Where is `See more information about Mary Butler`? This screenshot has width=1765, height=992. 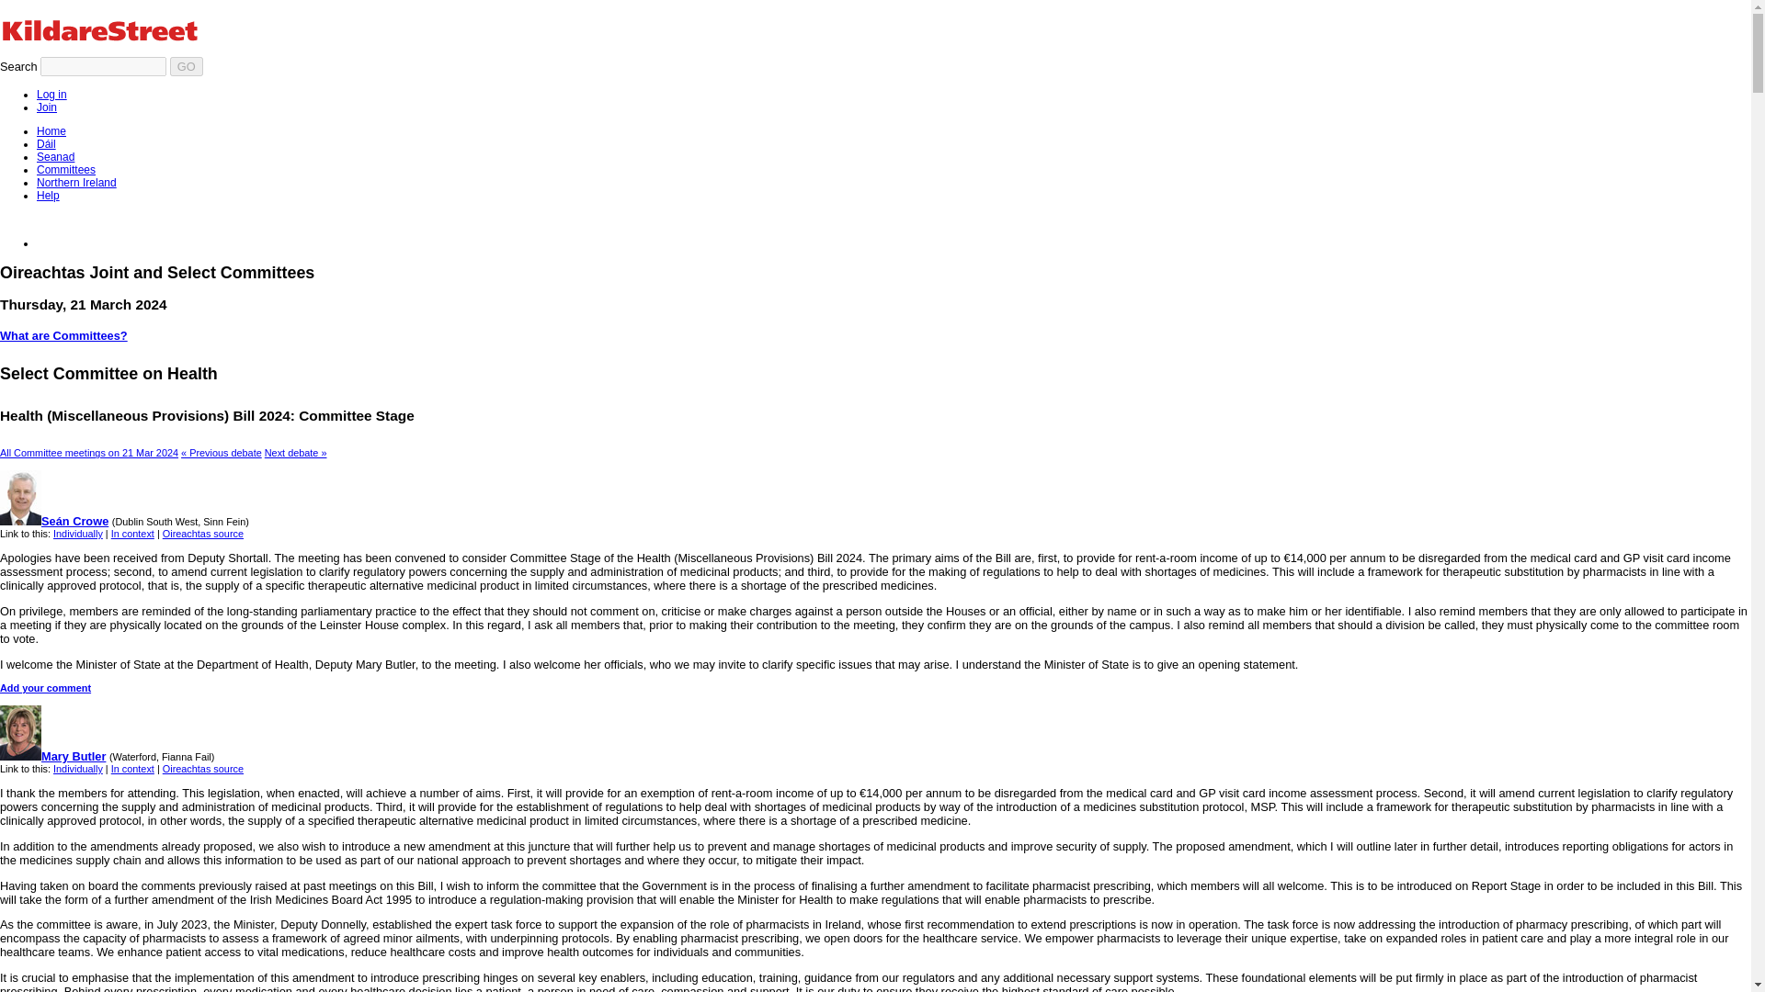 See more information about Mary Butler is located at coordinates (53, 756).